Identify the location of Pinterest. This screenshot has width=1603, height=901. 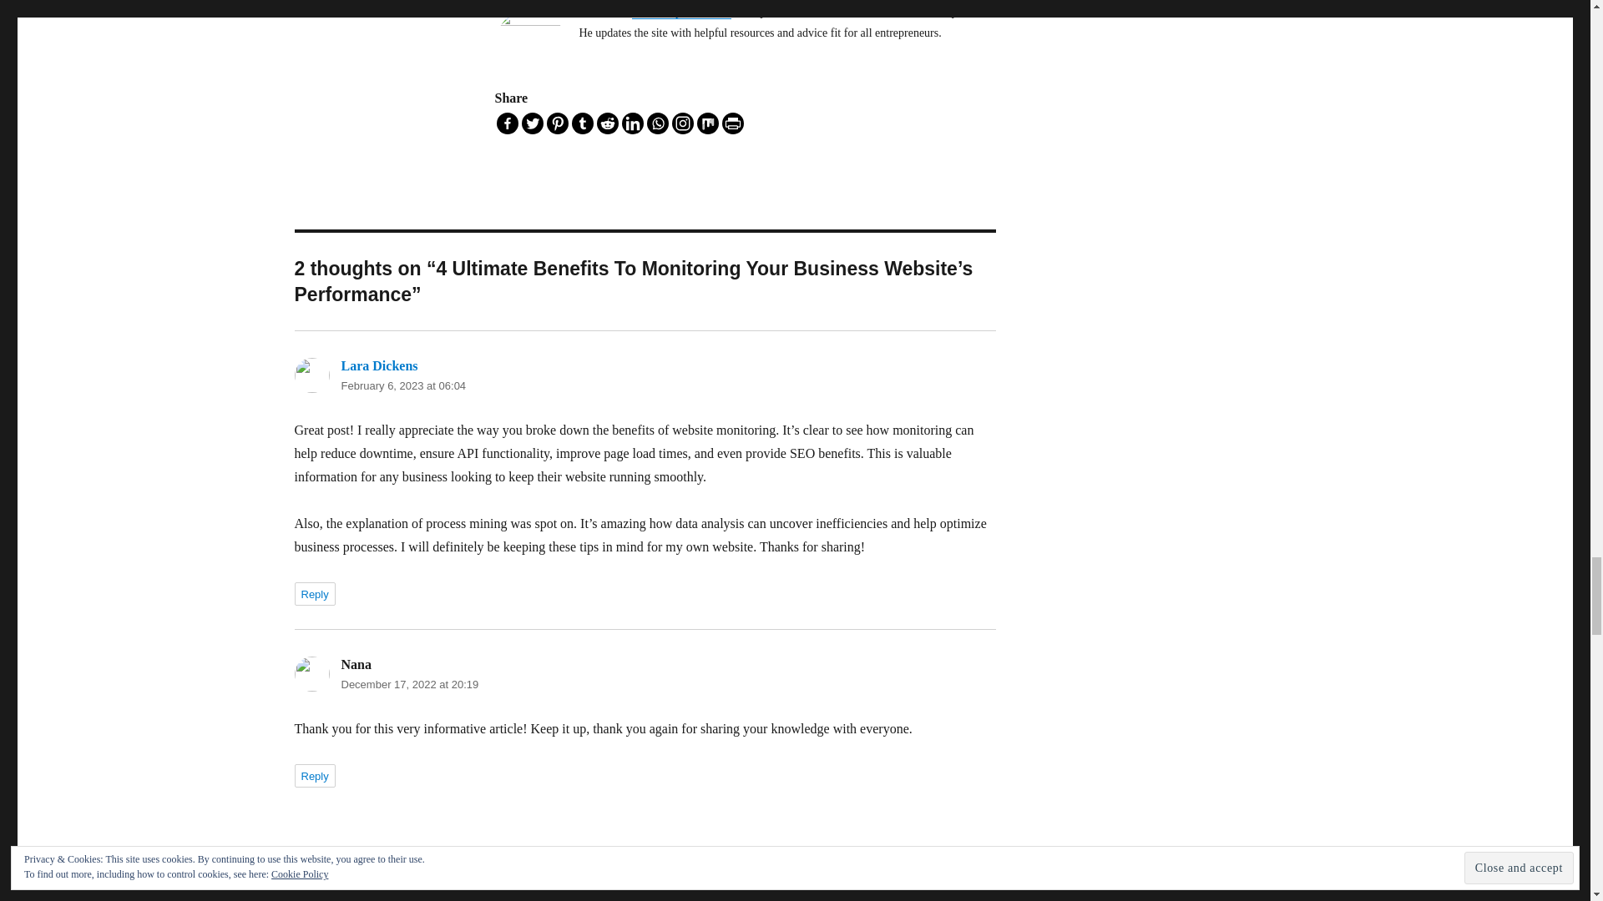
(556, 123).